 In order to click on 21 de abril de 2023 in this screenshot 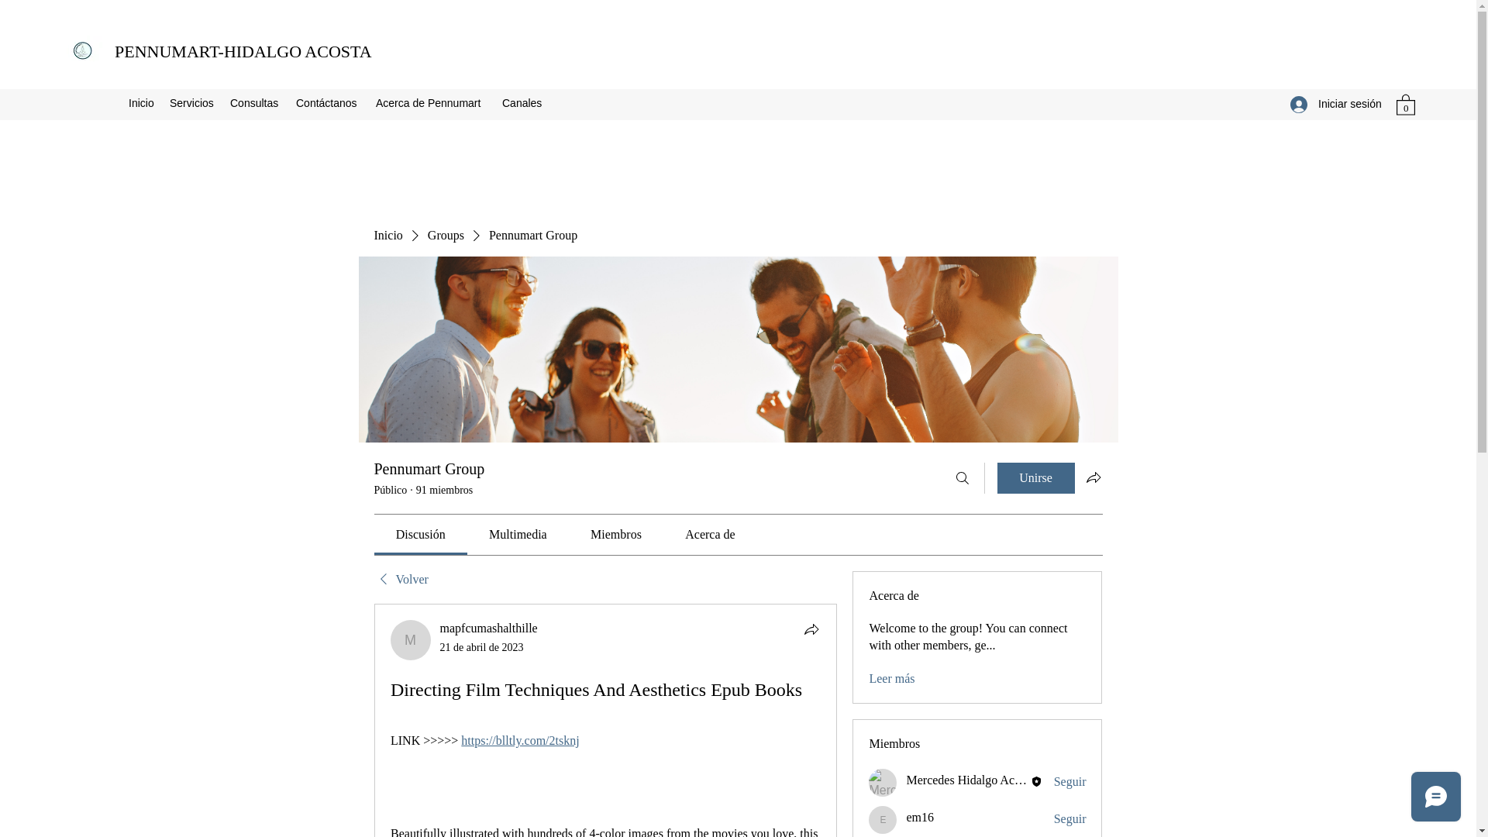, I will do `click(482, 648)`.